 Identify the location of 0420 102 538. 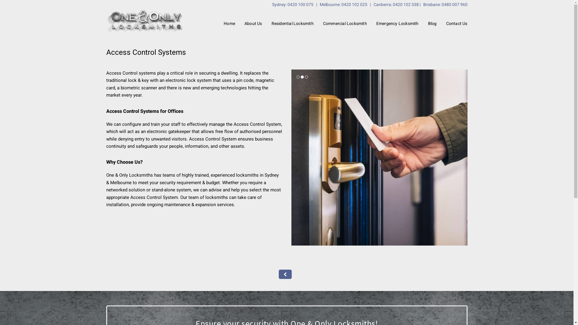
(406, 5).